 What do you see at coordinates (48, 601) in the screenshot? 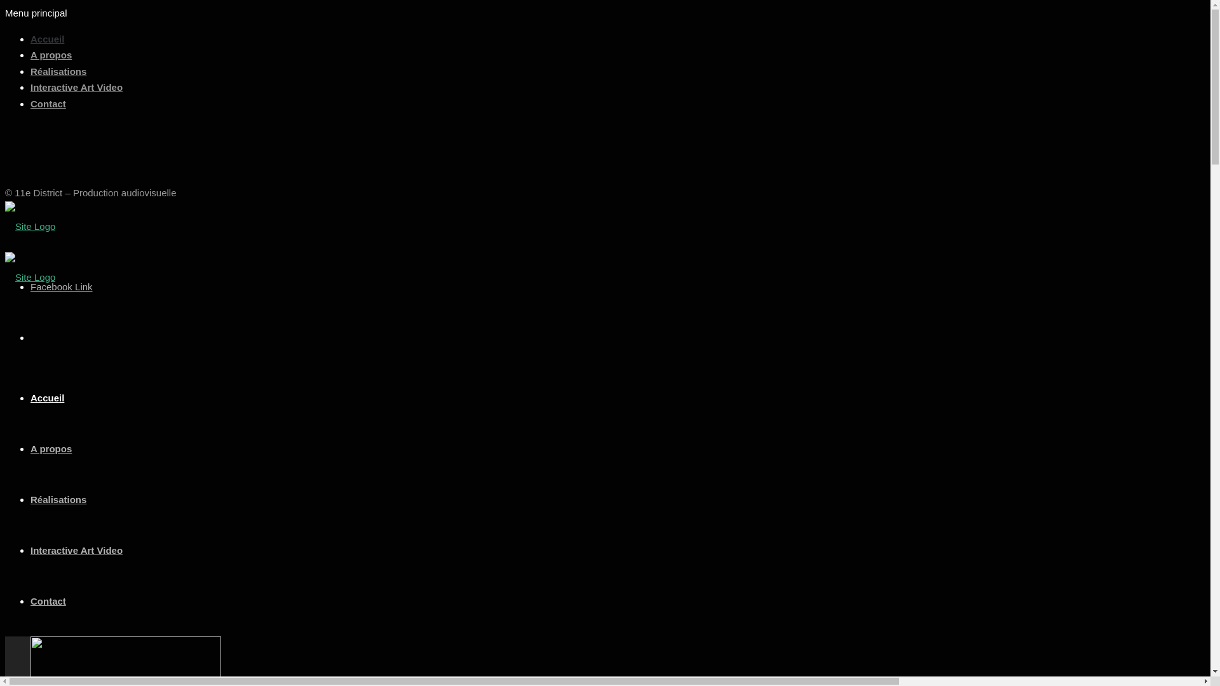
I see `Contact` at bounding box center [48, 601].